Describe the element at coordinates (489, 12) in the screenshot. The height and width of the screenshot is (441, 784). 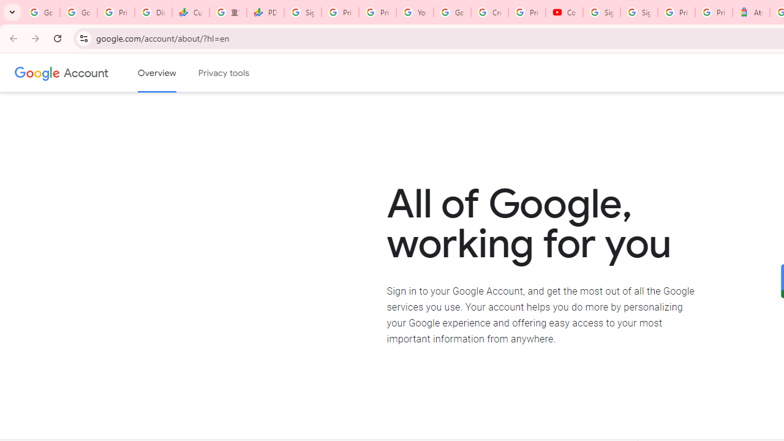
I see `Create your Google Account` at that location.